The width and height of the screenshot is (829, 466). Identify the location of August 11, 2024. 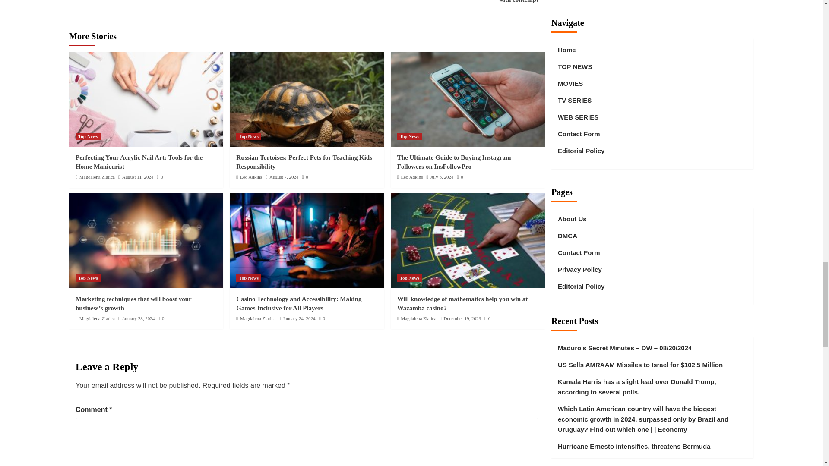
(137, 176).